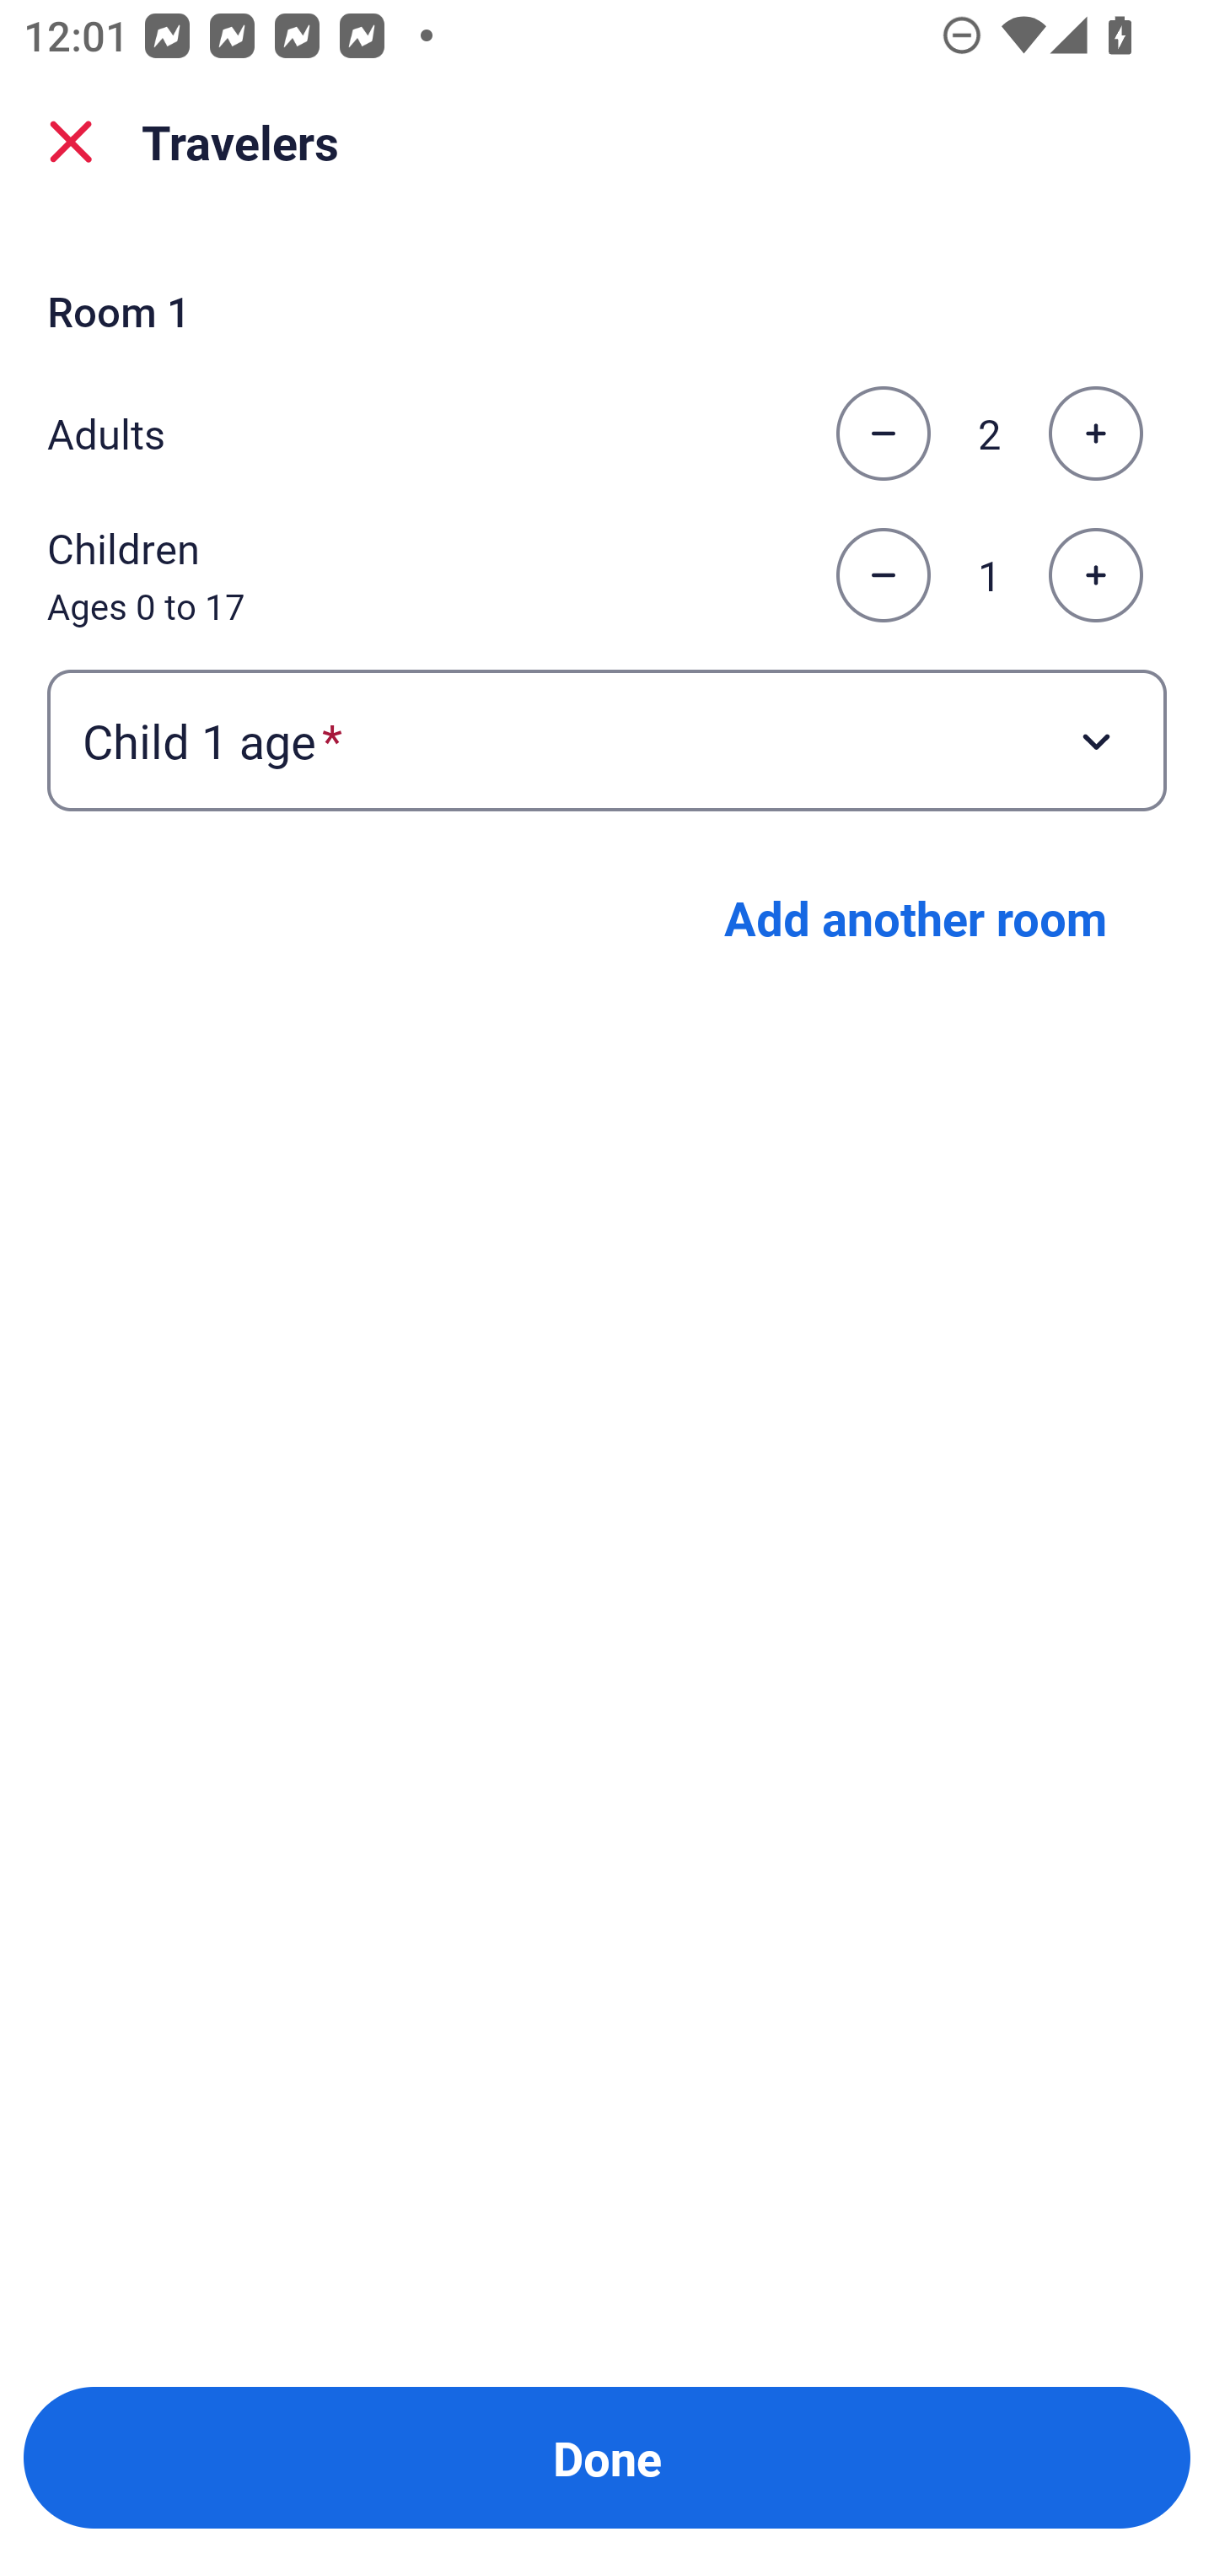 Image resolution: width=1214 pixels, height=2564 pixels. Describe the element at coordinates (883, 575) in the screenshot. I see `Decrease the number of children` at that location.